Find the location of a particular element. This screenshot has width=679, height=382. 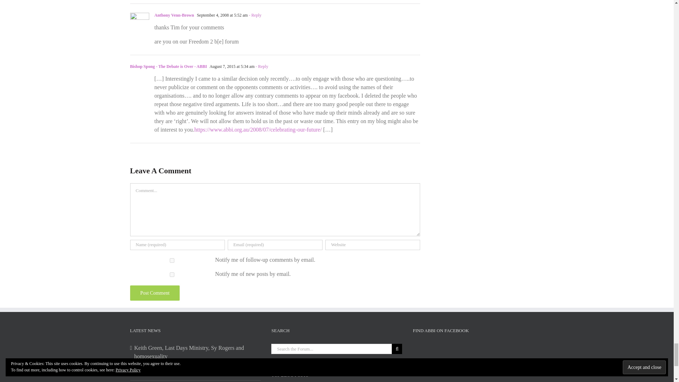

subscribe is located at coordinates (172, 274).